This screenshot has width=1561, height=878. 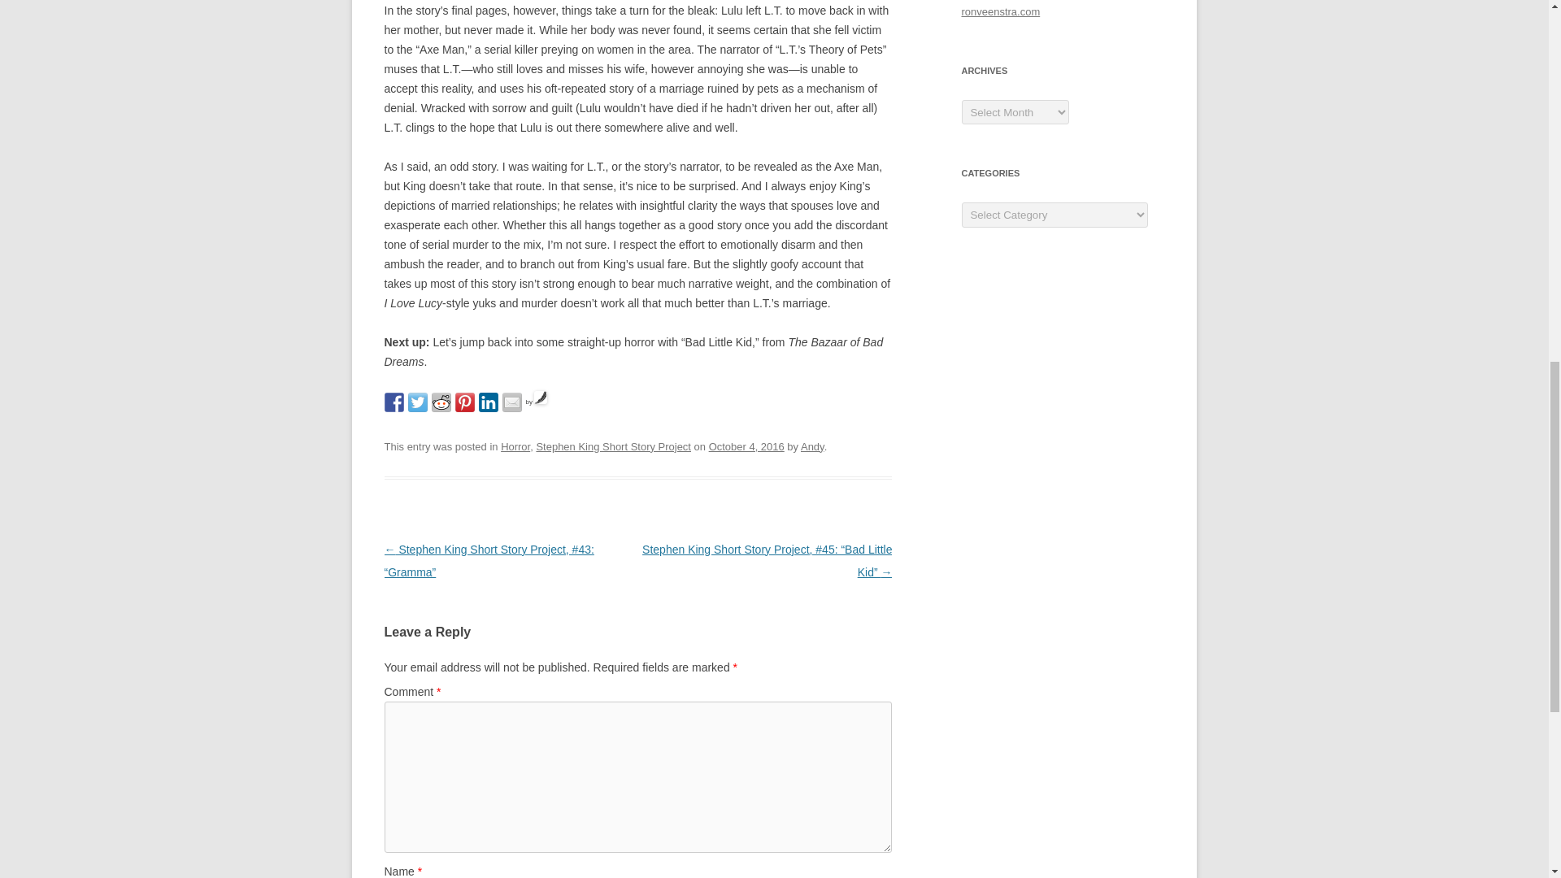 I want to click on Stephen King Short Story Project, so click(x=613, y=447).